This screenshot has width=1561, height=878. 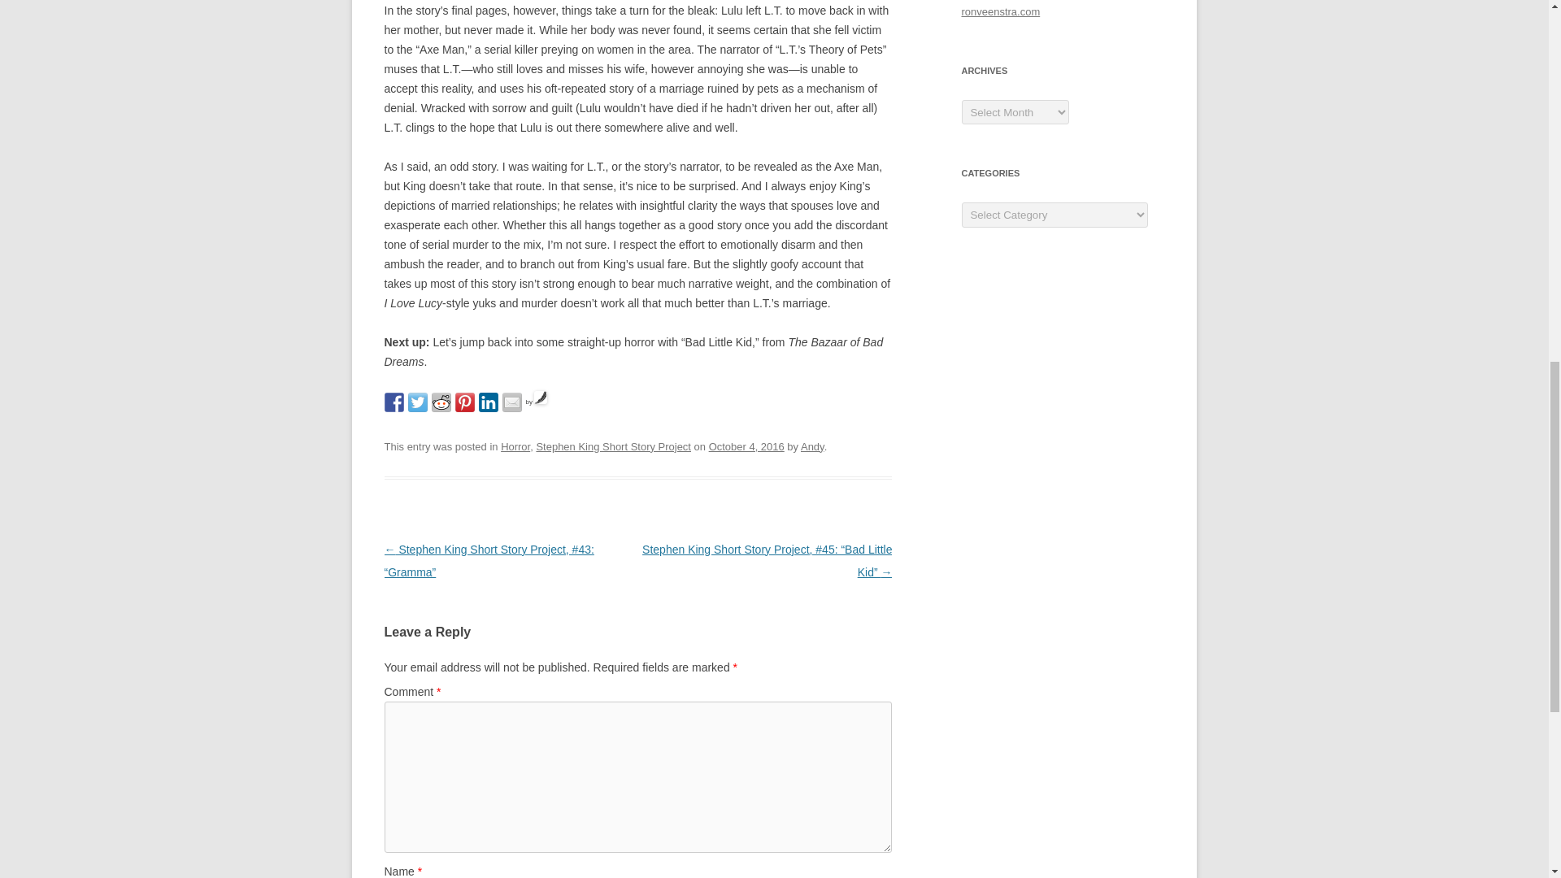 I want to click on Stephen King Short Story Project, so click(x=613, y=447).